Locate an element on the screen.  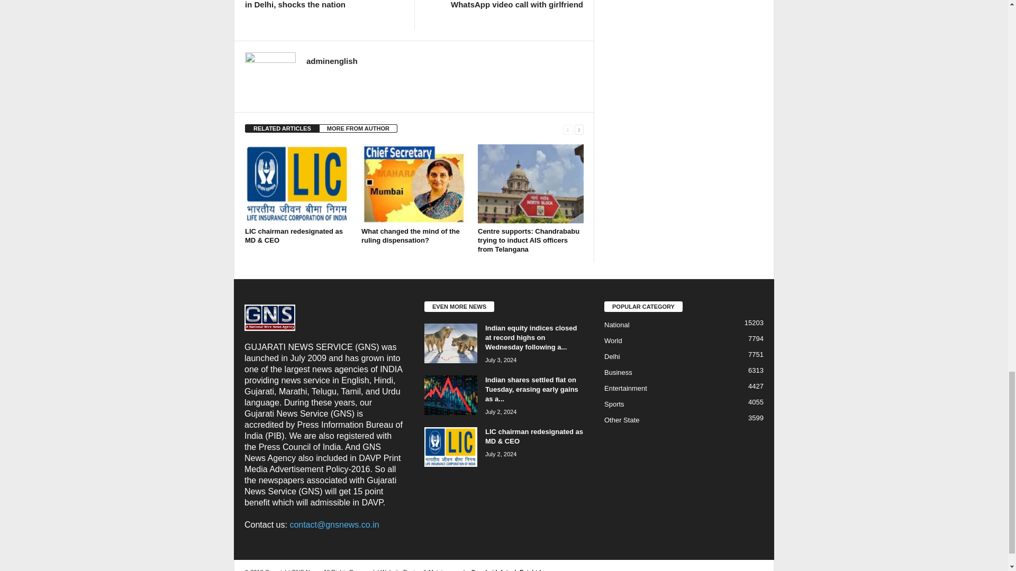
What changed the mind of the ruling dispensation? is located at coordinates (411, 236).